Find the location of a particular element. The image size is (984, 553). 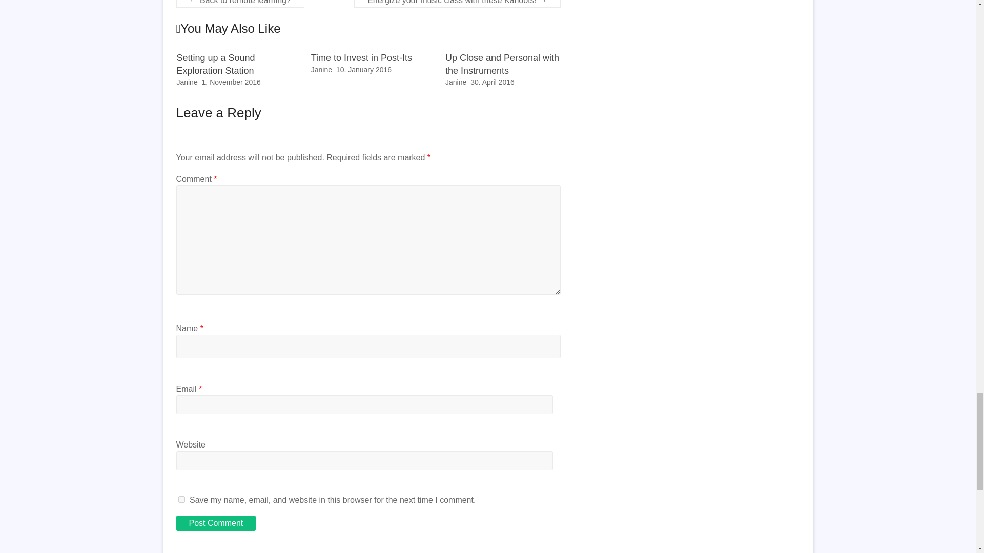

Janine is located at coordinates (187, 82).